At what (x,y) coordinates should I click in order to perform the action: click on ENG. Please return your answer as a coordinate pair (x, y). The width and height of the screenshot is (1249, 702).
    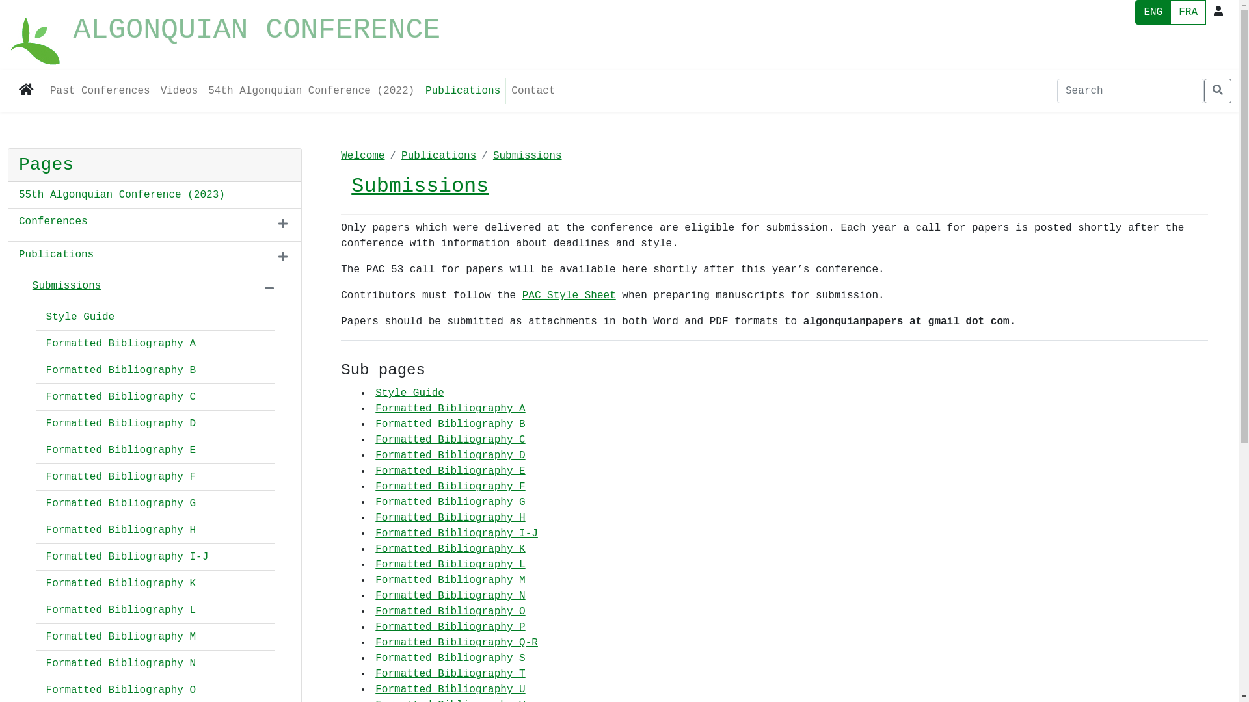
    Looking at the image, I should click on (1153, 12).